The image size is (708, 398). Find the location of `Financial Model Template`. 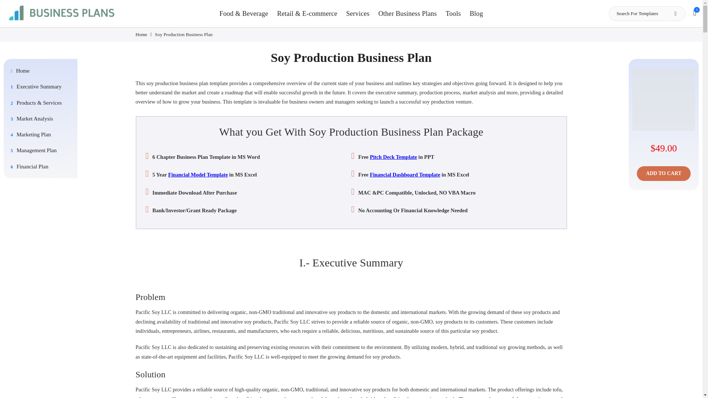

Financial Model Template is located at coordinates (198, 174).